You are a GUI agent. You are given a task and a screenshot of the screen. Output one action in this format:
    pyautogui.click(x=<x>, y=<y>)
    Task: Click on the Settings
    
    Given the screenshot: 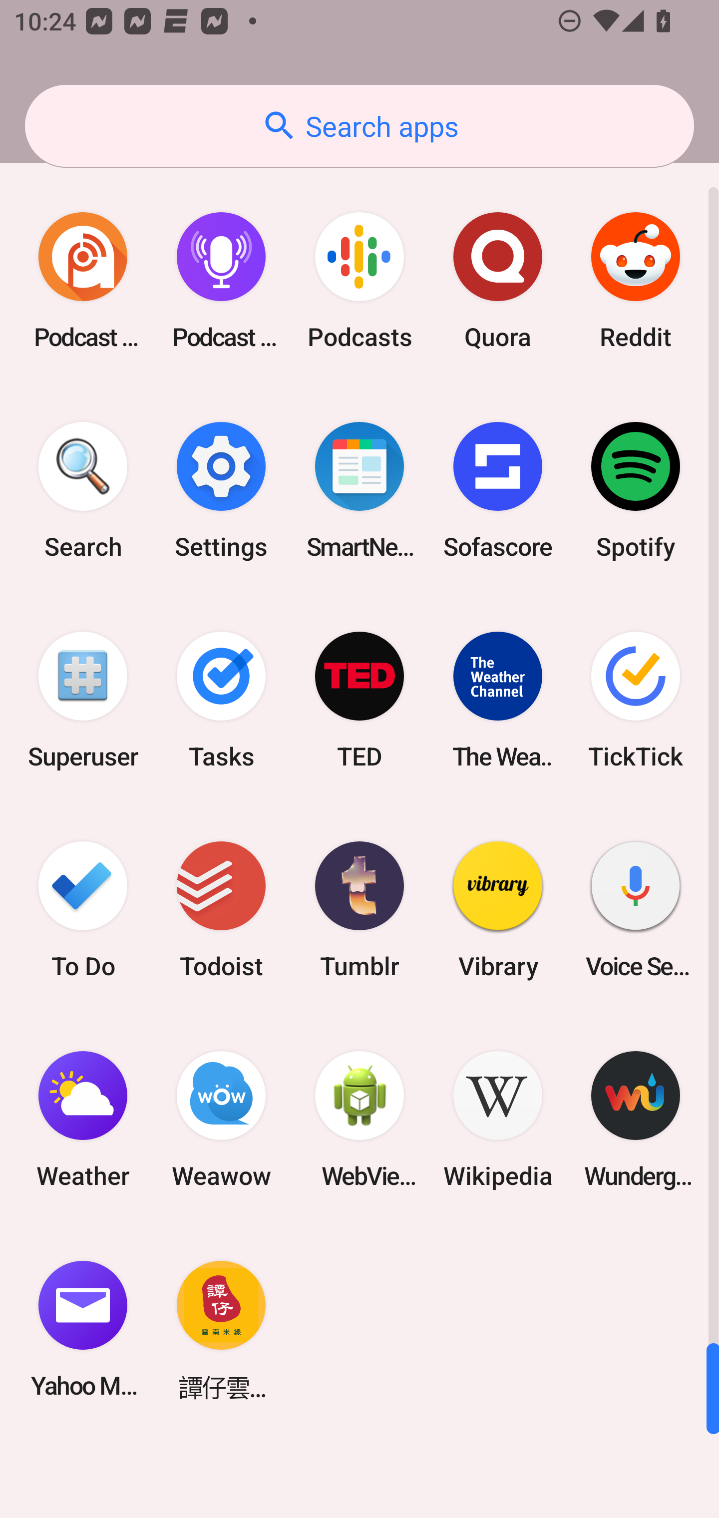 What is the action you would take?
    pyautogui.click(x=221, y=490)
    